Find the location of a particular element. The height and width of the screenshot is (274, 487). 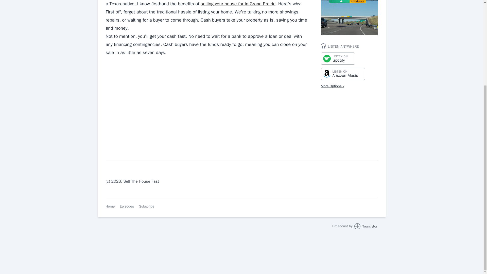

Broadcast by is located at coordinates (338, 58).